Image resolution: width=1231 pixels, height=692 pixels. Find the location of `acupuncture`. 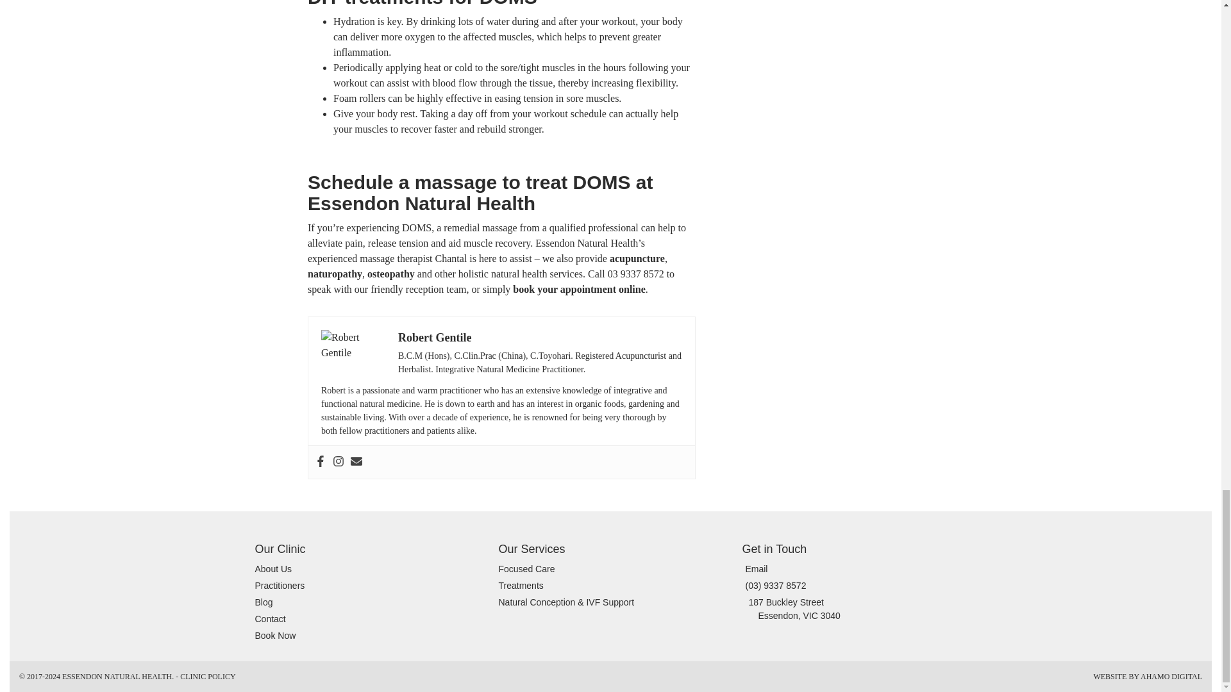

acupuncture is located at coordinates (637, 258).